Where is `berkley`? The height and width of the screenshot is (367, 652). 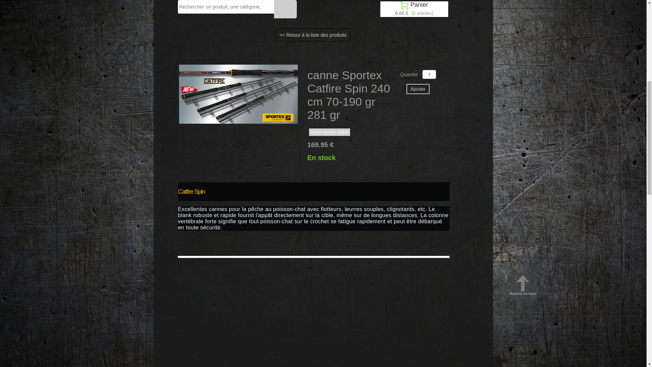
berkley is located at coordinates (241, 67).